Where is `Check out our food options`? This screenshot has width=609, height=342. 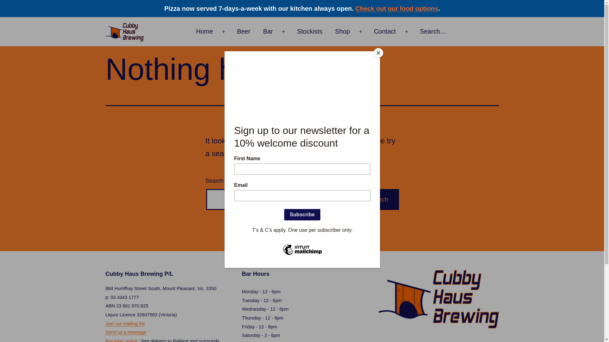
Check out our food options is located at coordinates (396, 9).